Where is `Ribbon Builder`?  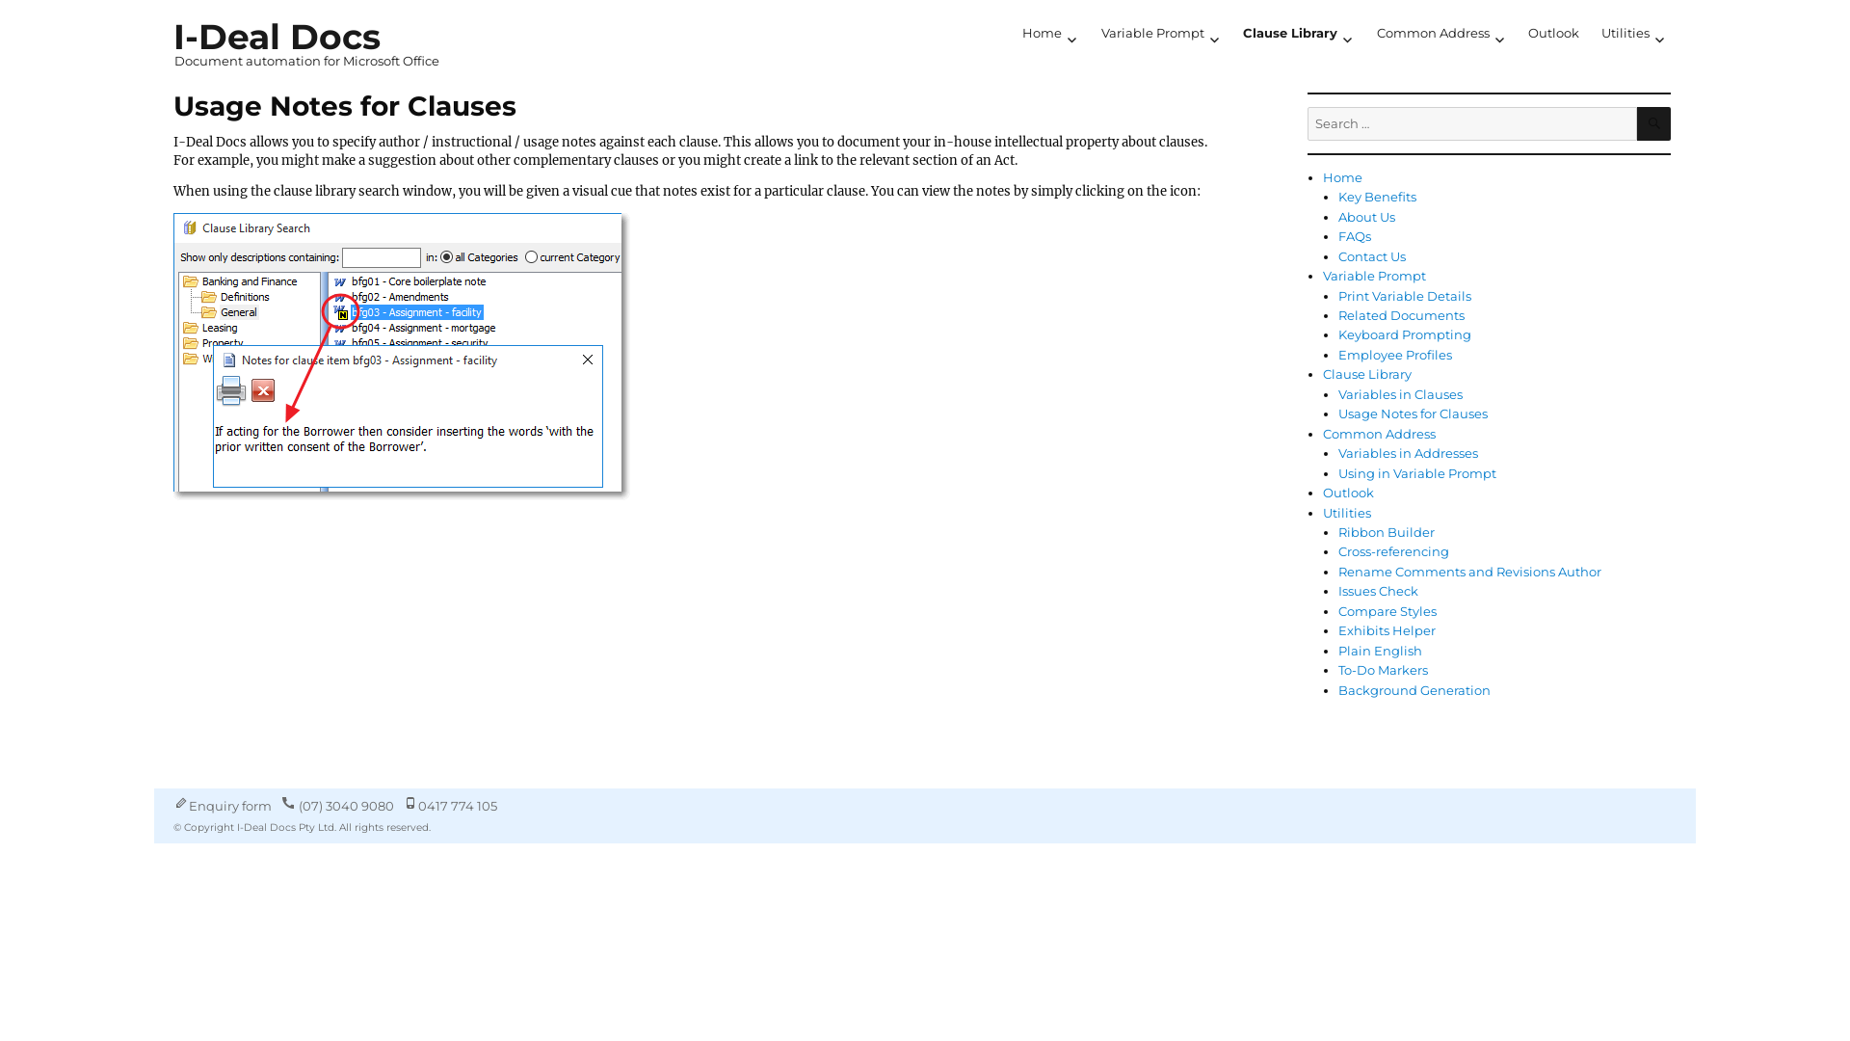
Ribbon Builder is located at coordinates (1387, 532).